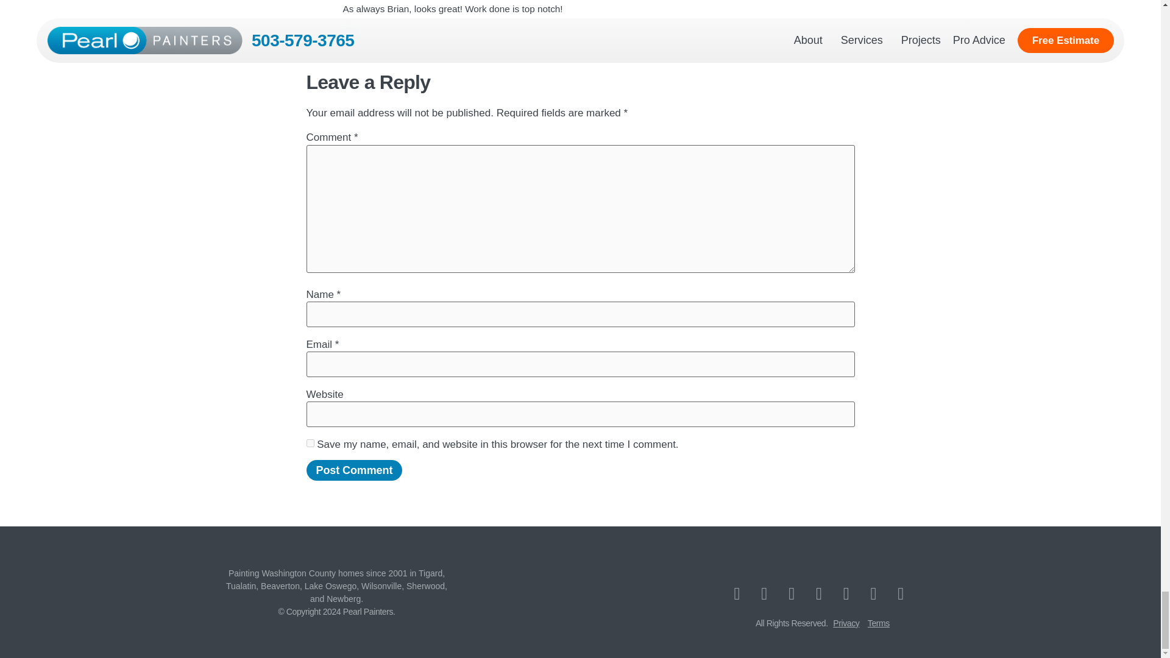 Image resolution: width=1170 pixels, height=658 pixels. Describe the element at coordinates (310, 444) in the screenshot. I see `yes` at that location.